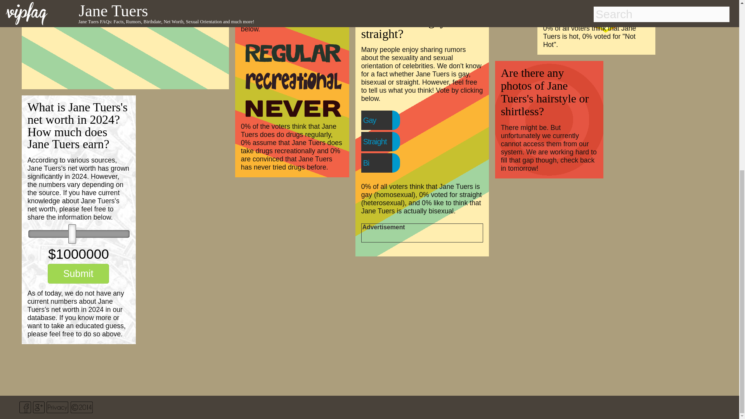 This screenshot has height=419, width=745. Describe the element at coordinates (79, 234) in the screenshot. I see `6` at that location.